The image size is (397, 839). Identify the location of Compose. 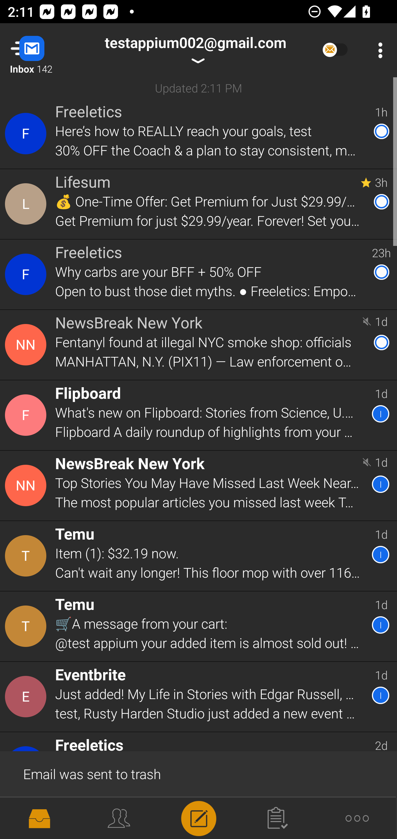
(198, 817).